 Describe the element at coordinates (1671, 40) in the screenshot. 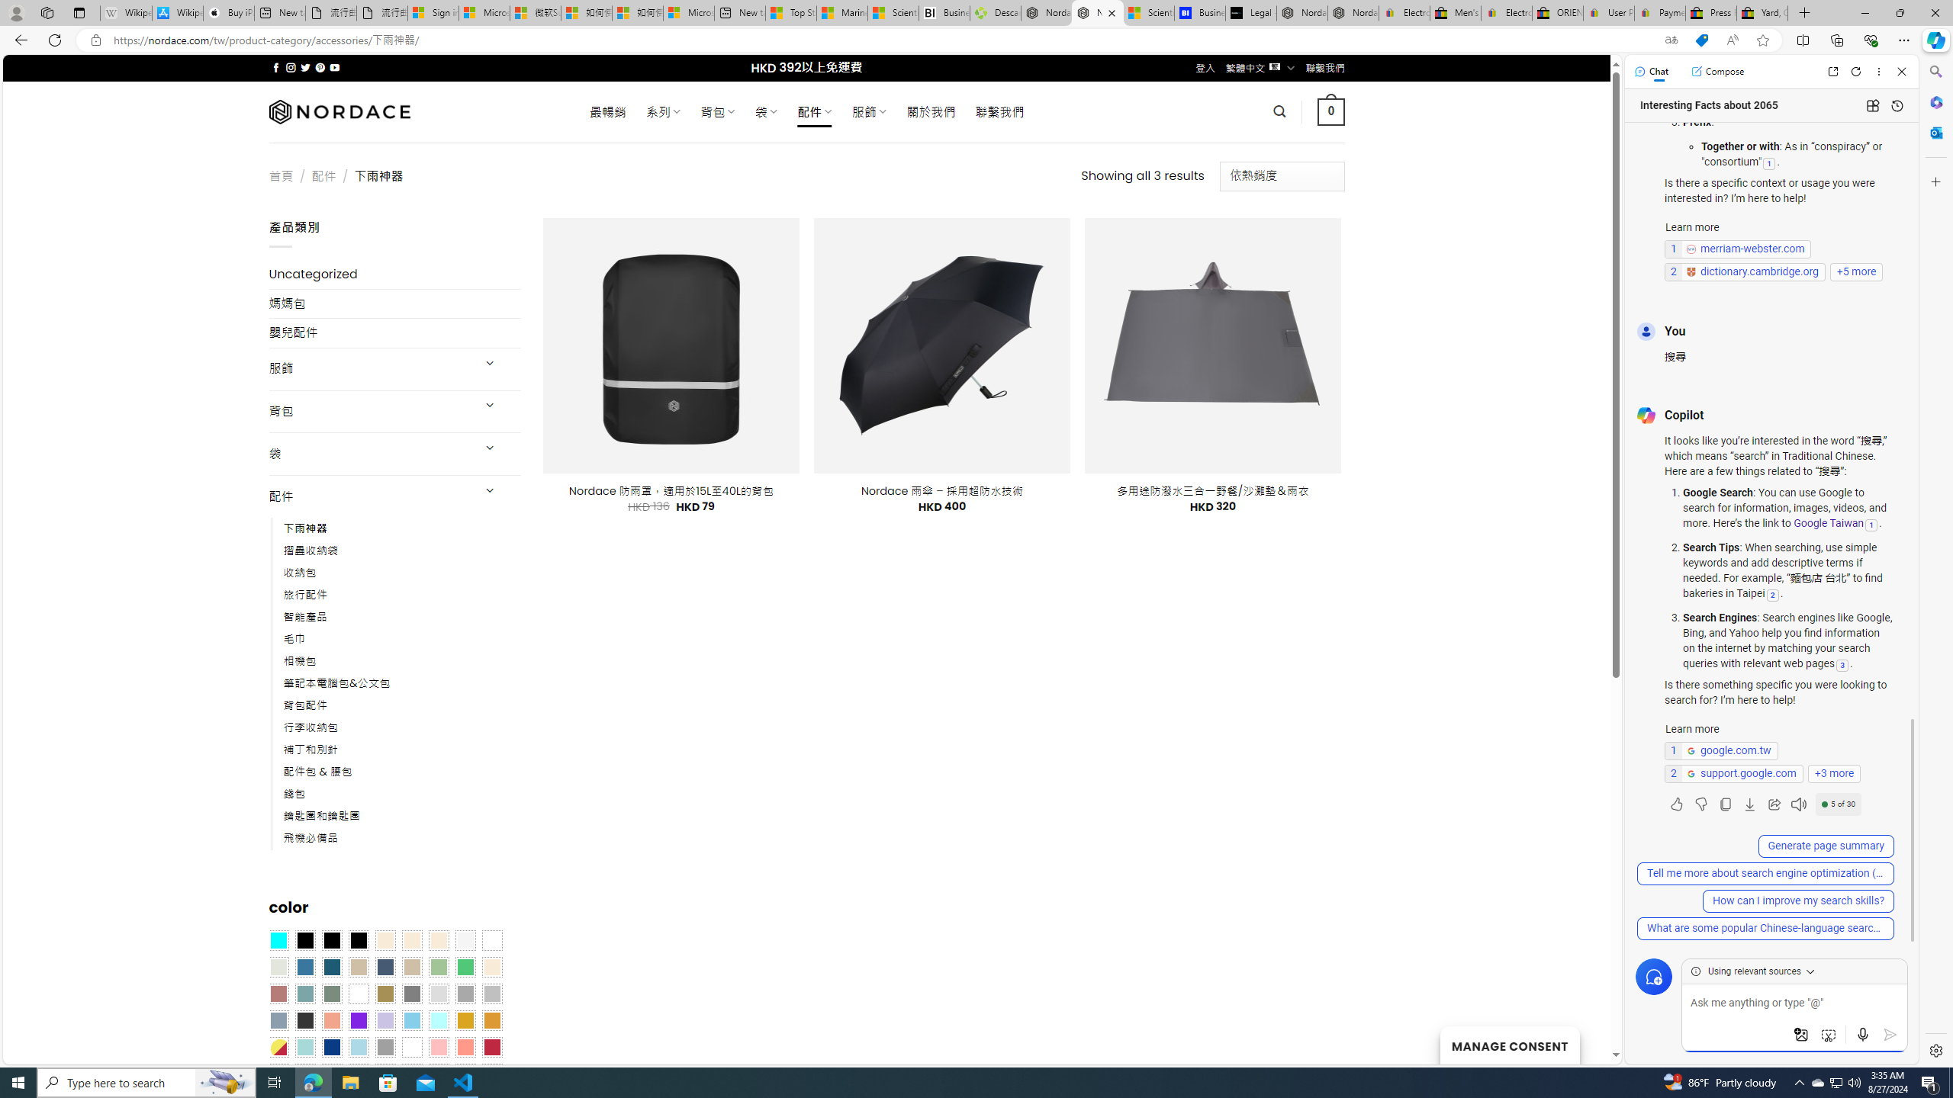

I see `Show translate options` at that location.